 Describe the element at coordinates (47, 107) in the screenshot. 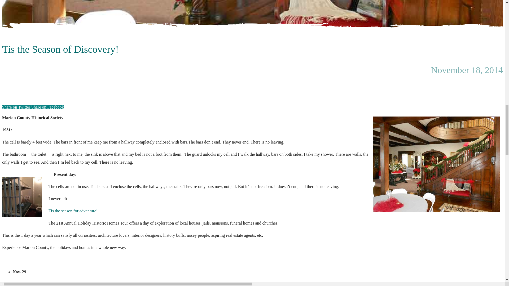

I see `Share on Facebook!` at that location.